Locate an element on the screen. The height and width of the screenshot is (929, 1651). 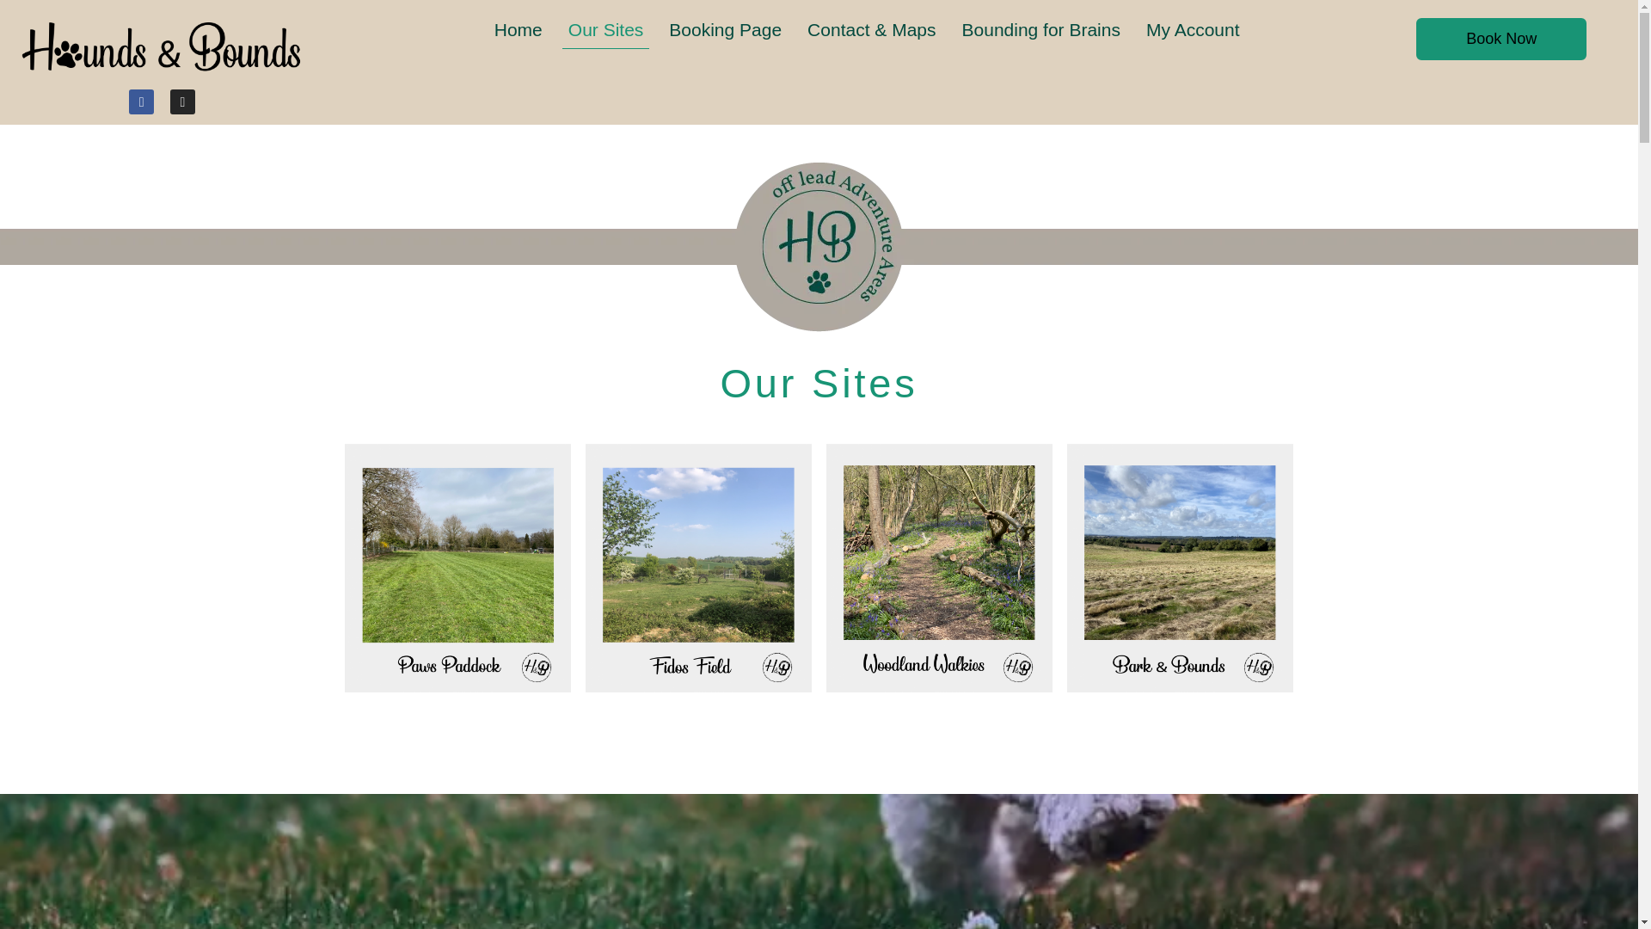
My Account is located at coordinates (1194, 29).